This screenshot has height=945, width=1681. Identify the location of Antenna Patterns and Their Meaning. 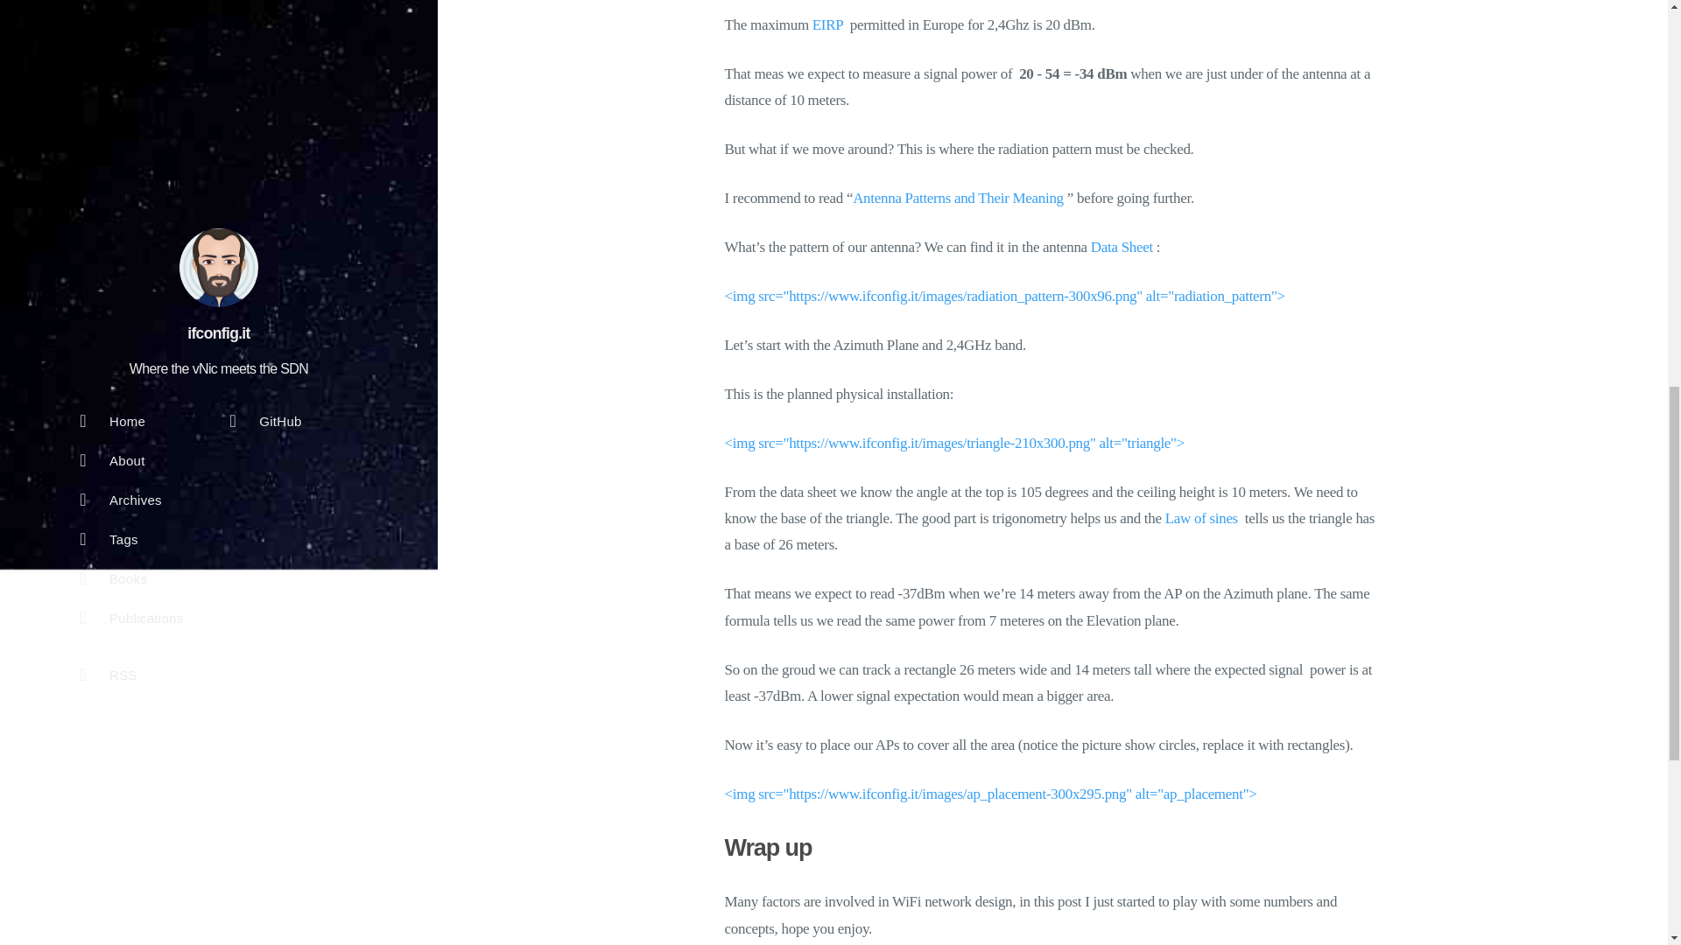
(958, 198).